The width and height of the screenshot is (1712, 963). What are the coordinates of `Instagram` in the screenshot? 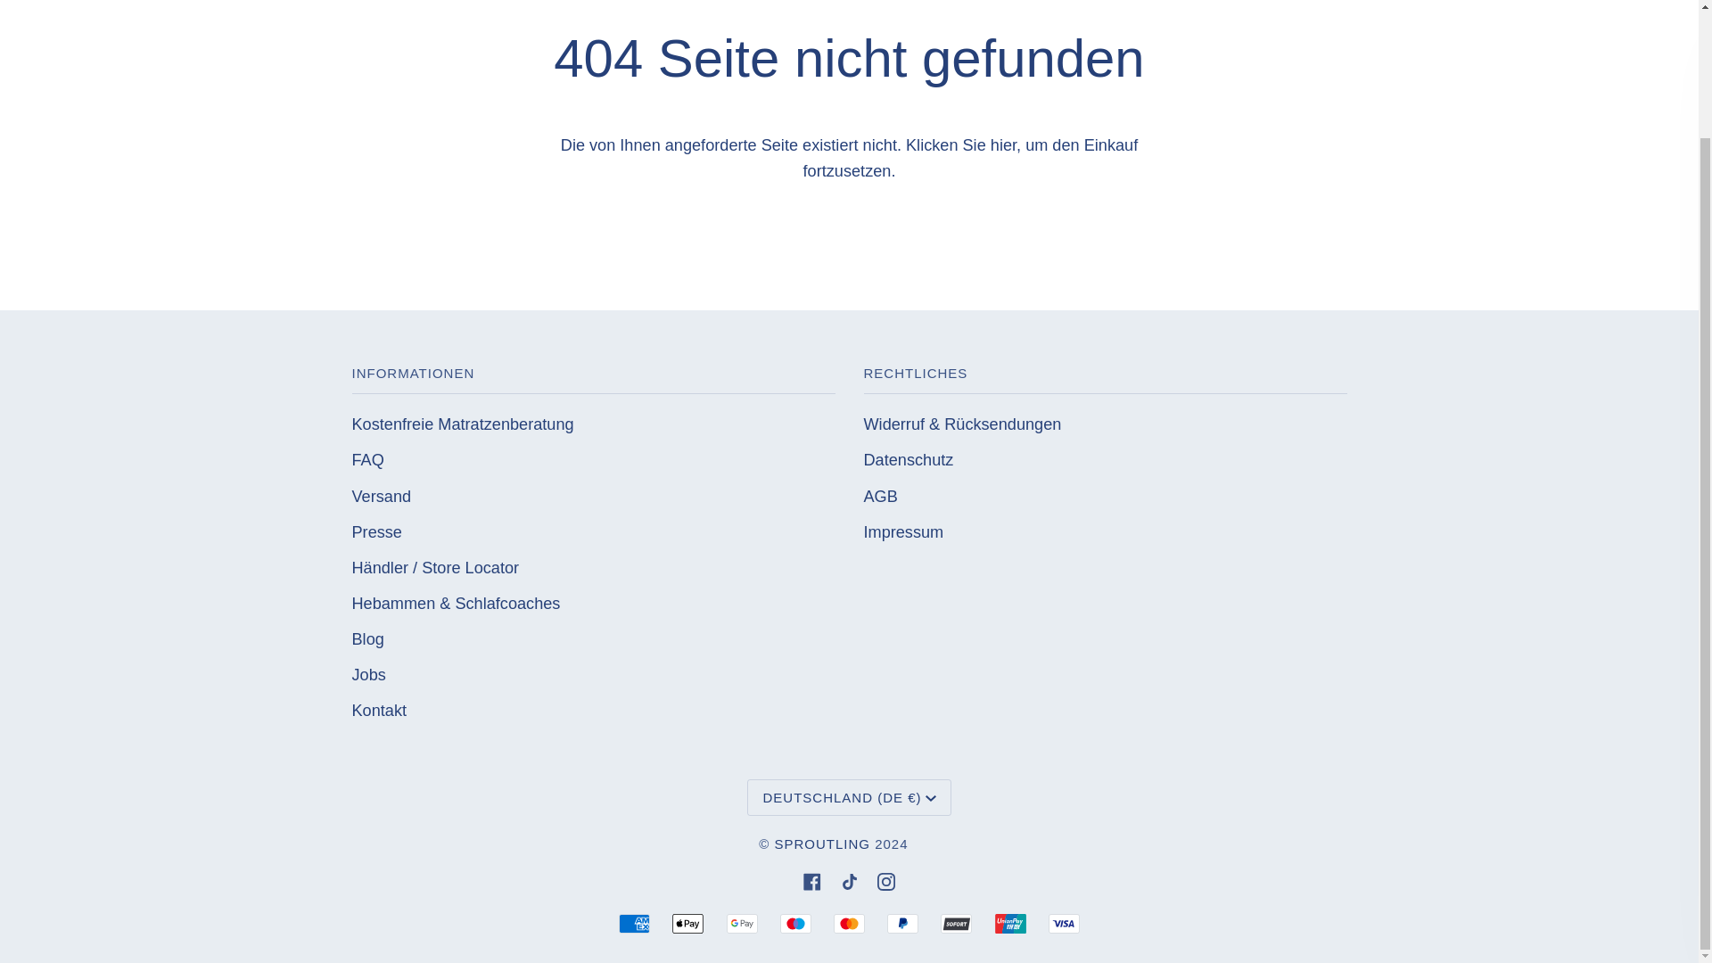 It's located at (886, 881).